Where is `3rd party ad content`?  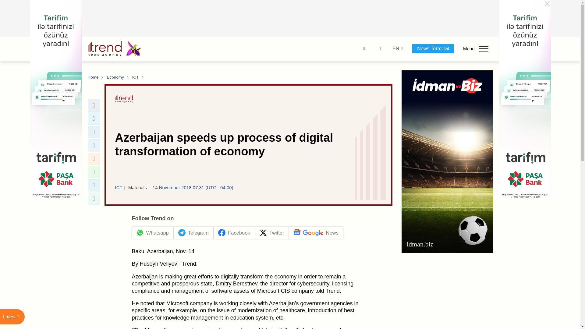 3rd party ad content is located at coordinates (290, 18).